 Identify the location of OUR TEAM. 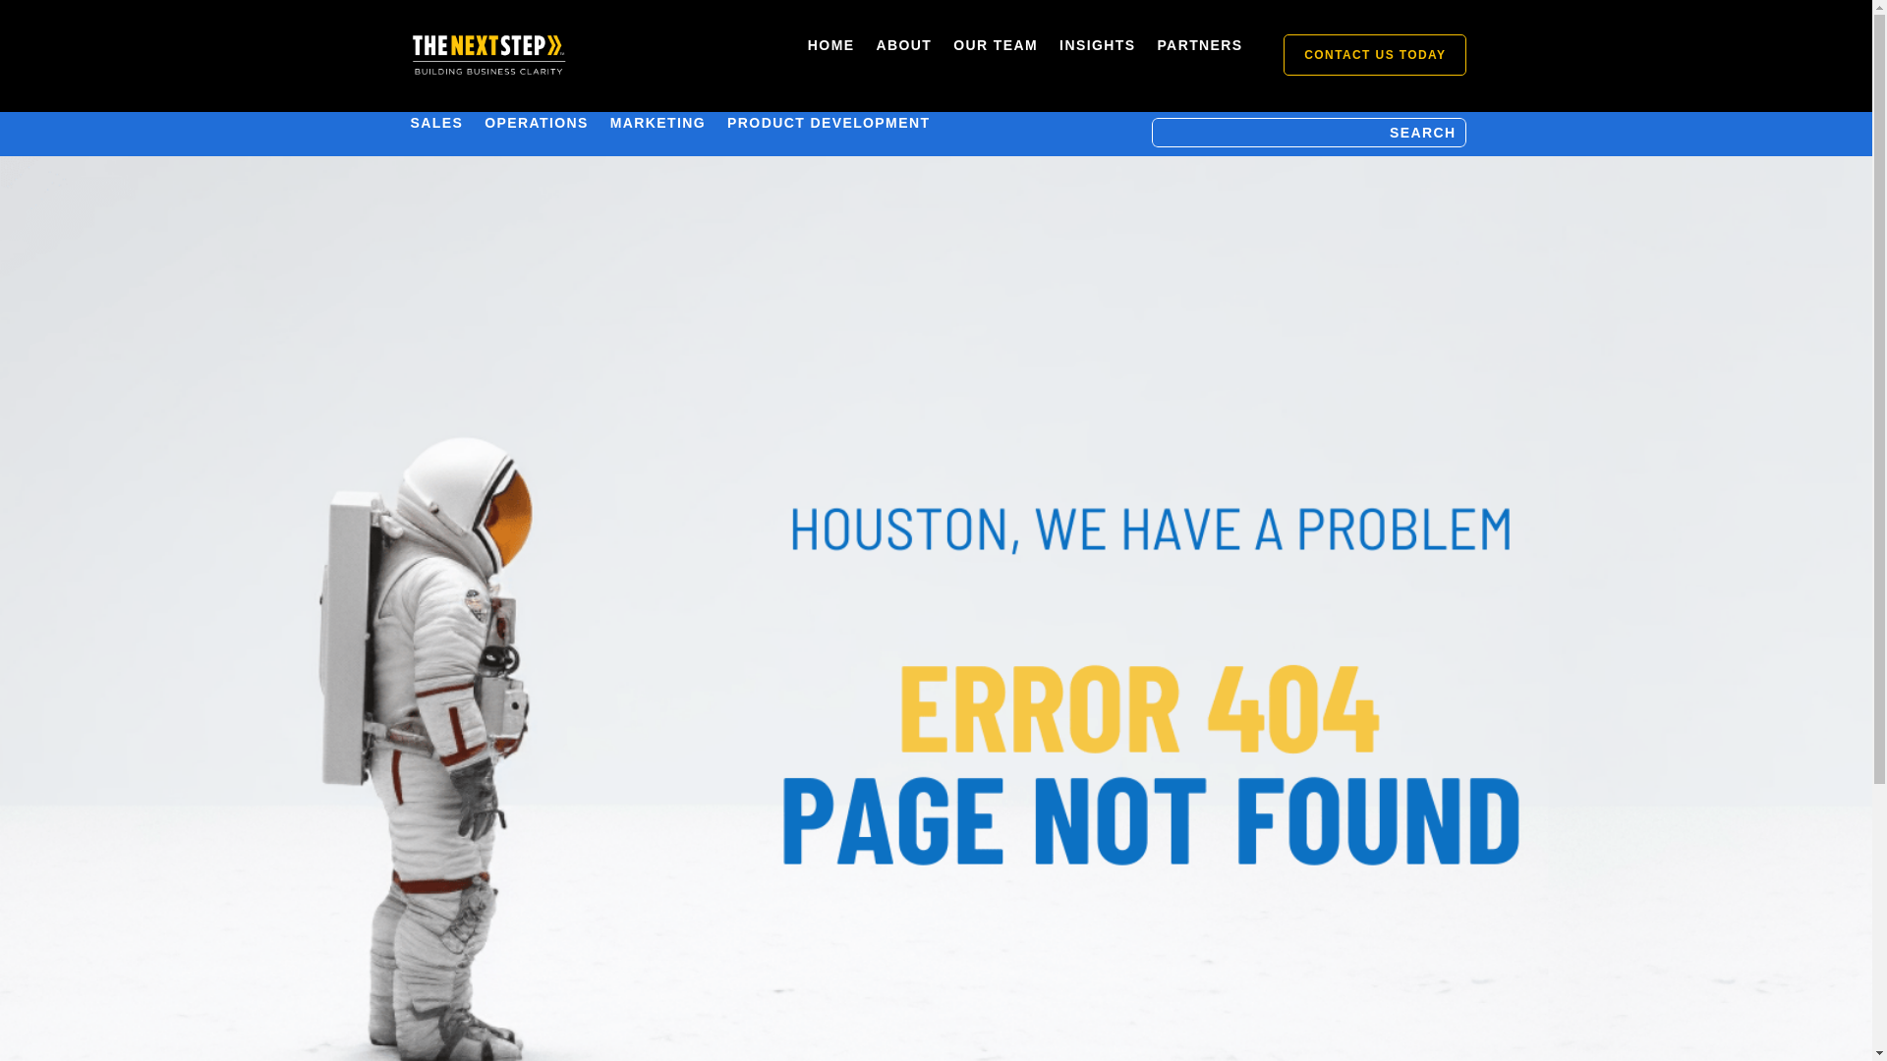
(995, 48).